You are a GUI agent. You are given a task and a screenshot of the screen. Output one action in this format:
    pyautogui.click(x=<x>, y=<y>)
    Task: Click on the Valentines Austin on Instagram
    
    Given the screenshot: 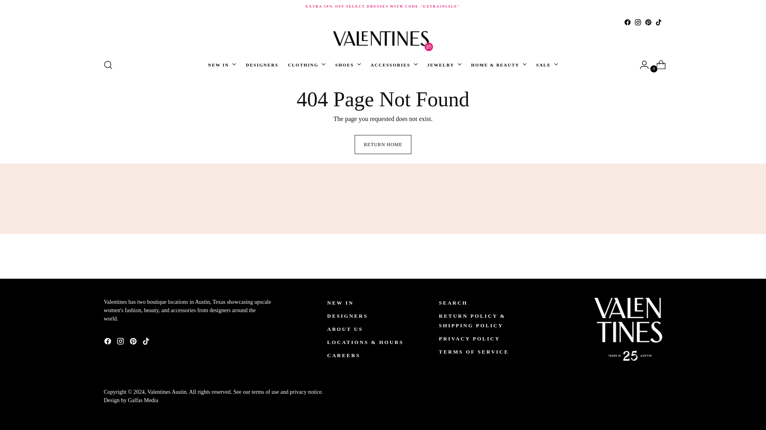 What is the action you would take?
    pyautogui.click(x=638, y=22)
    